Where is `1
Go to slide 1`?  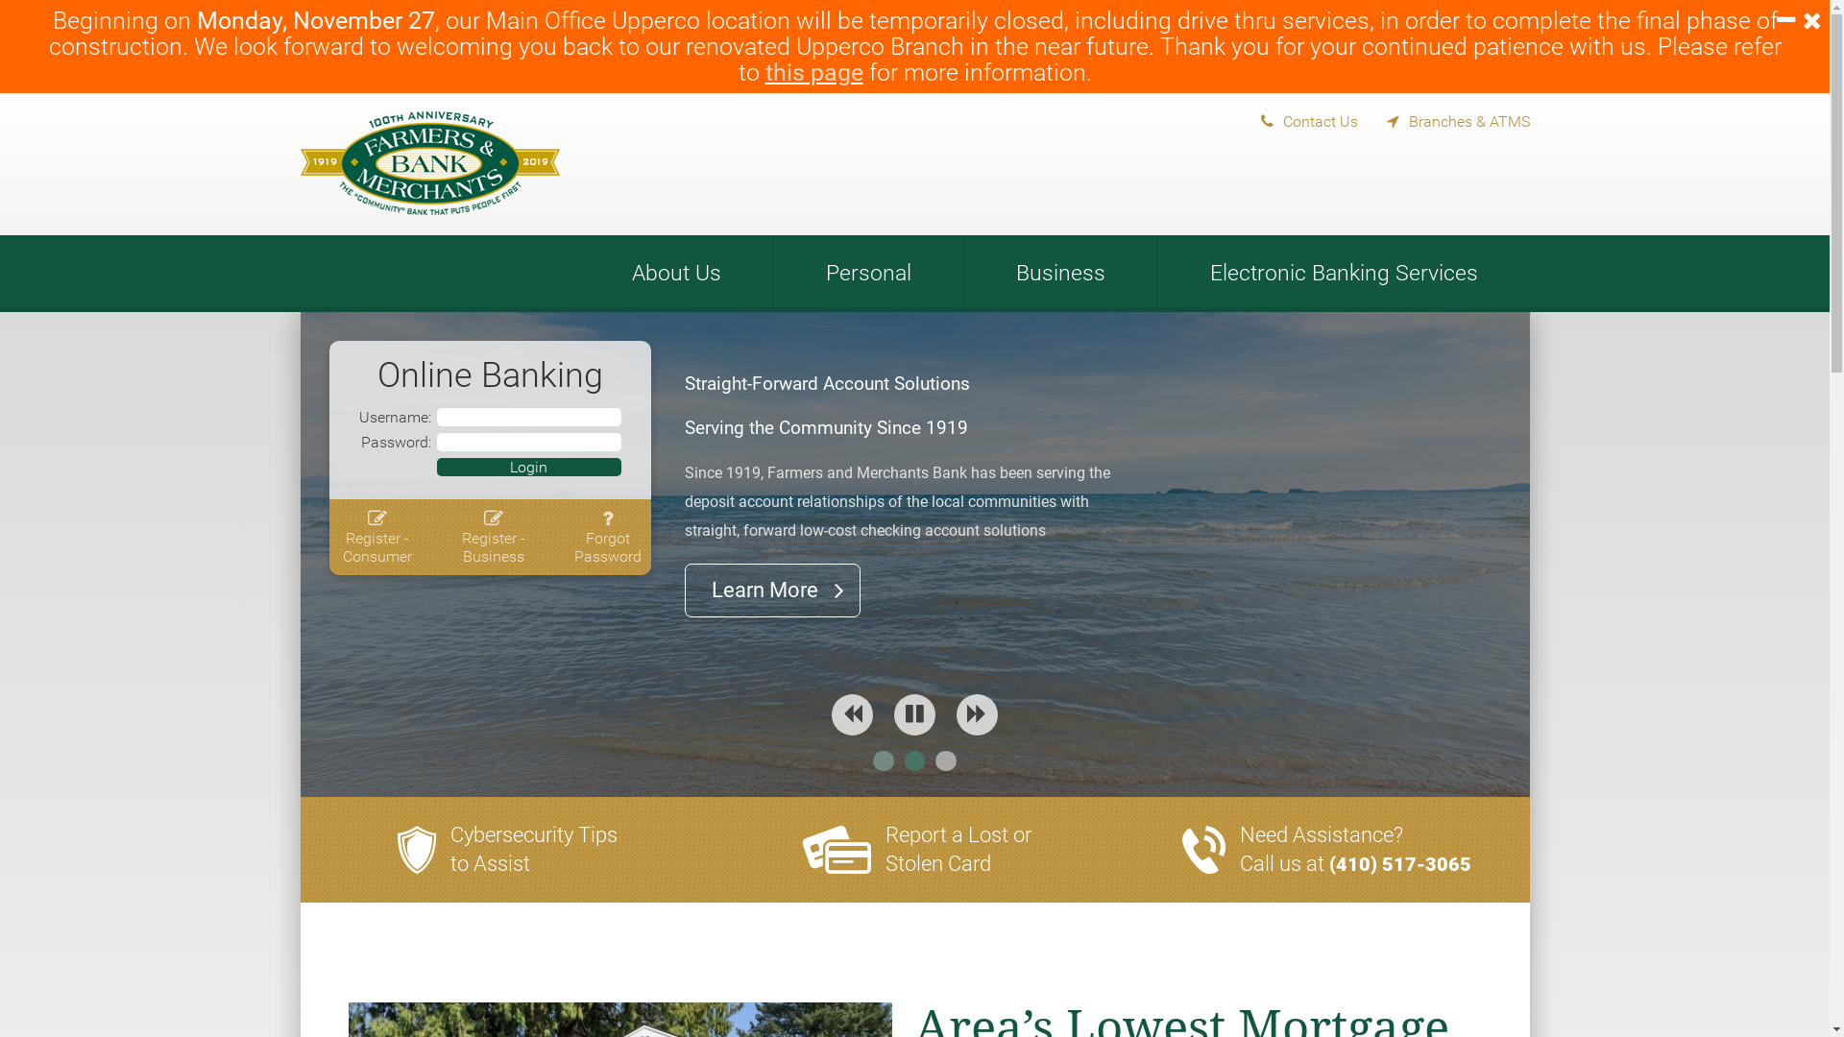
1
Go to slide 1 is located at coordinates (884, 761).